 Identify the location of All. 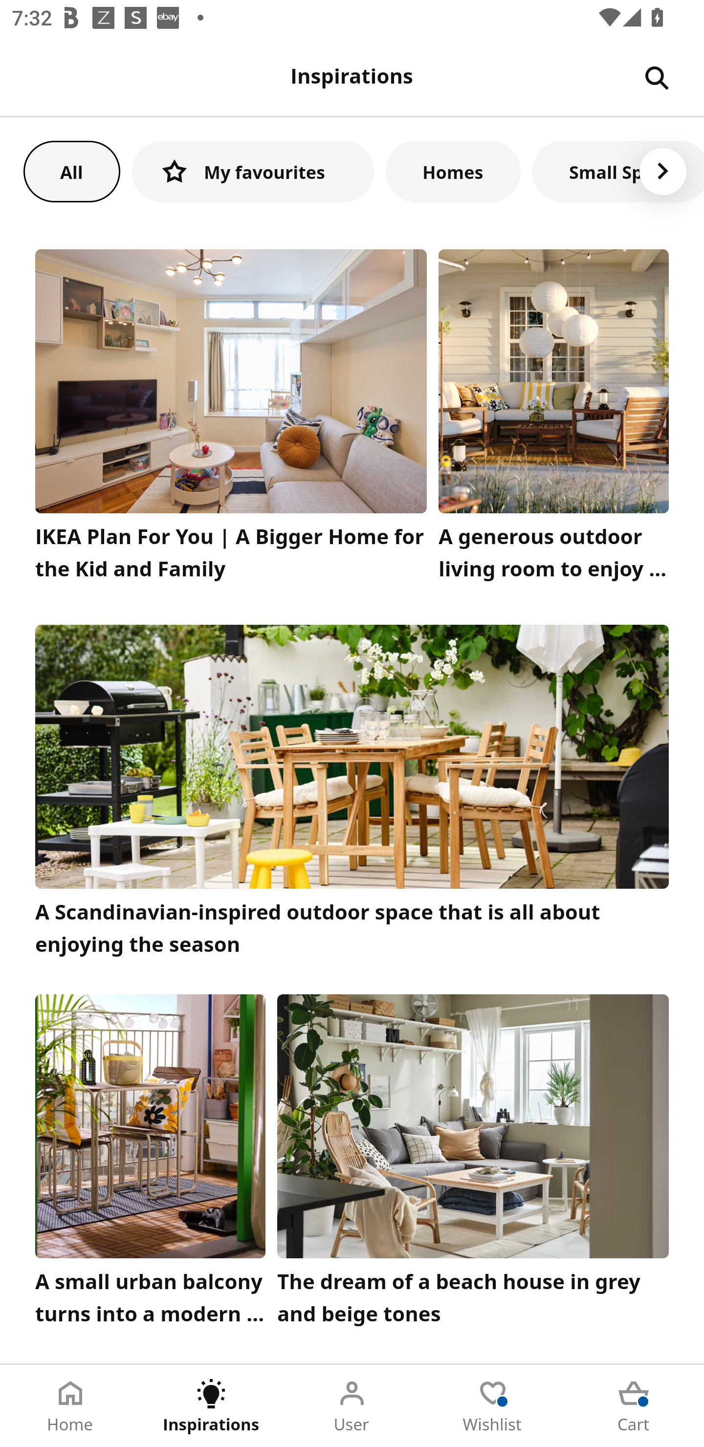
(71, 171).